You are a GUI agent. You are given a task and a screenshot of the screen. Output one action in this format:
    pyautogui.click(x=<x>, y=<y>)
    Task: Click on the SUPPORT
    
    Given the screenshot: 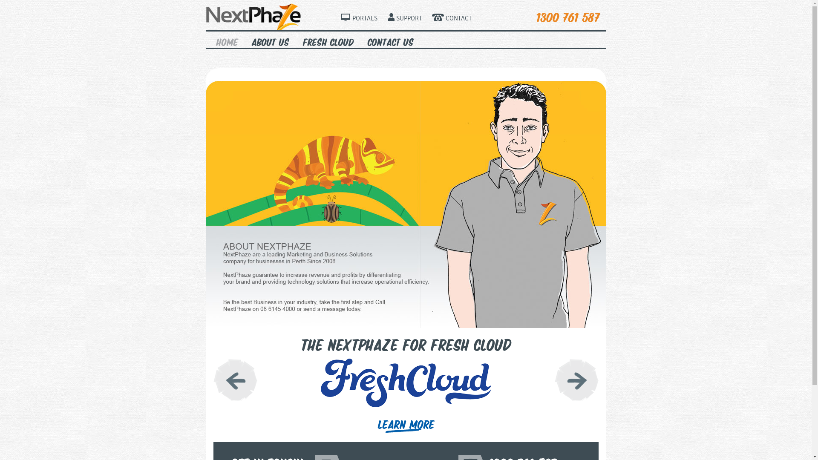 What is the action you would take?
    pyautogui.click(x=405, y=19)
    